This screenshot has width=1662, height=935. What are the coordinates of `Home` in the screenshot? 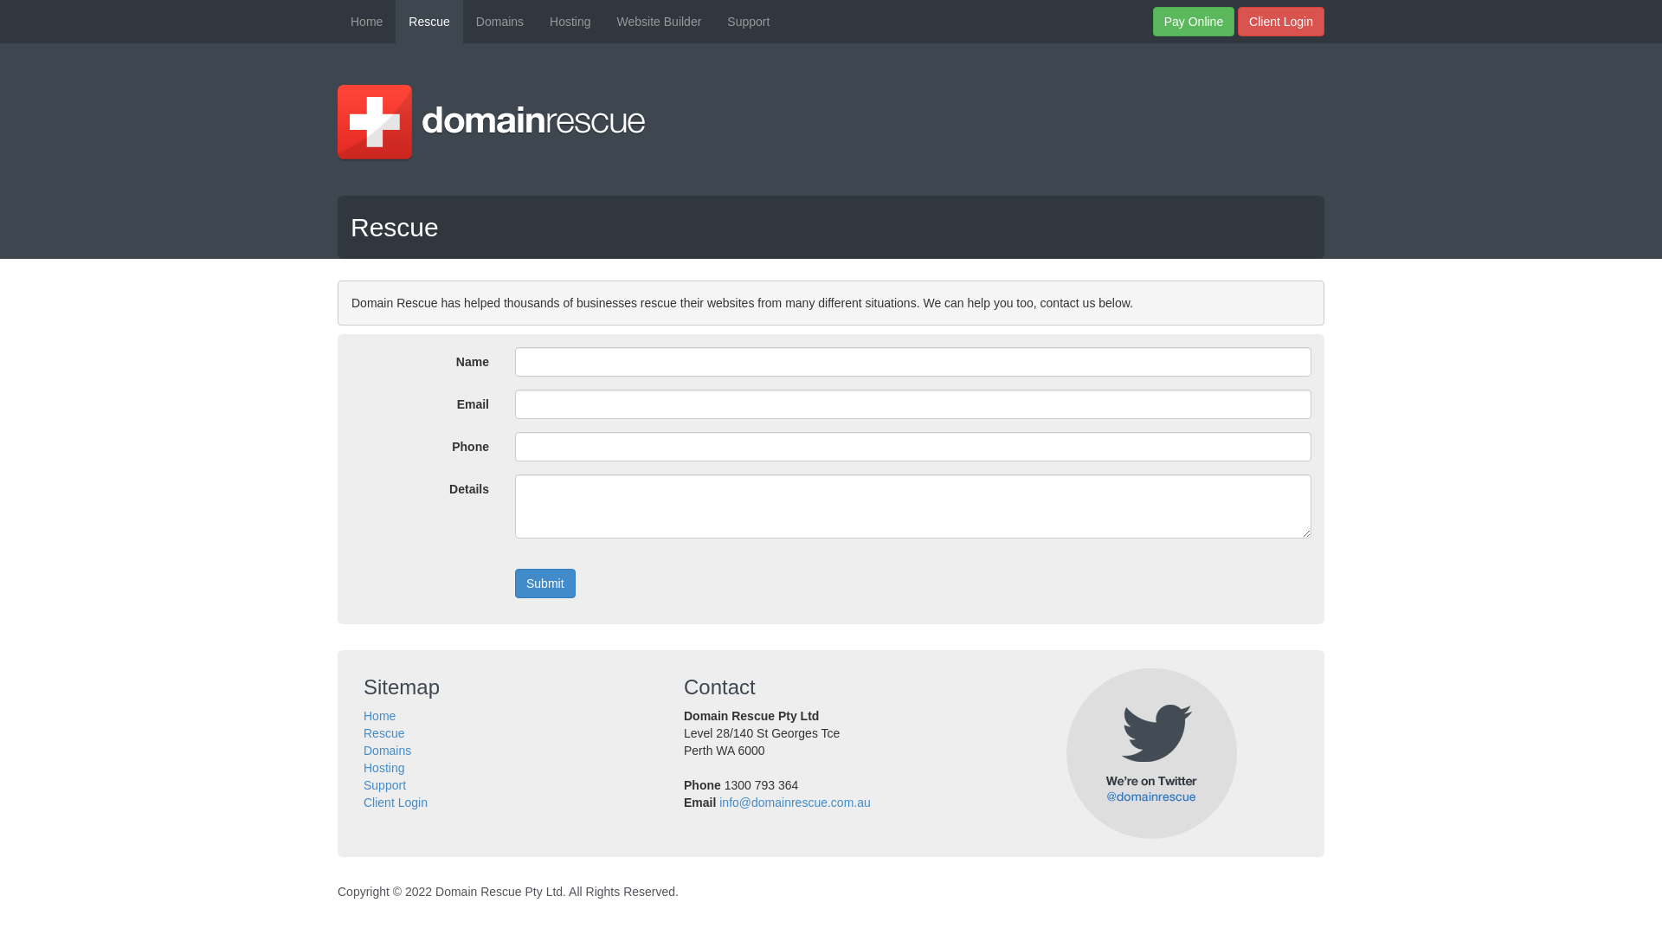 It's located at (367, 22).